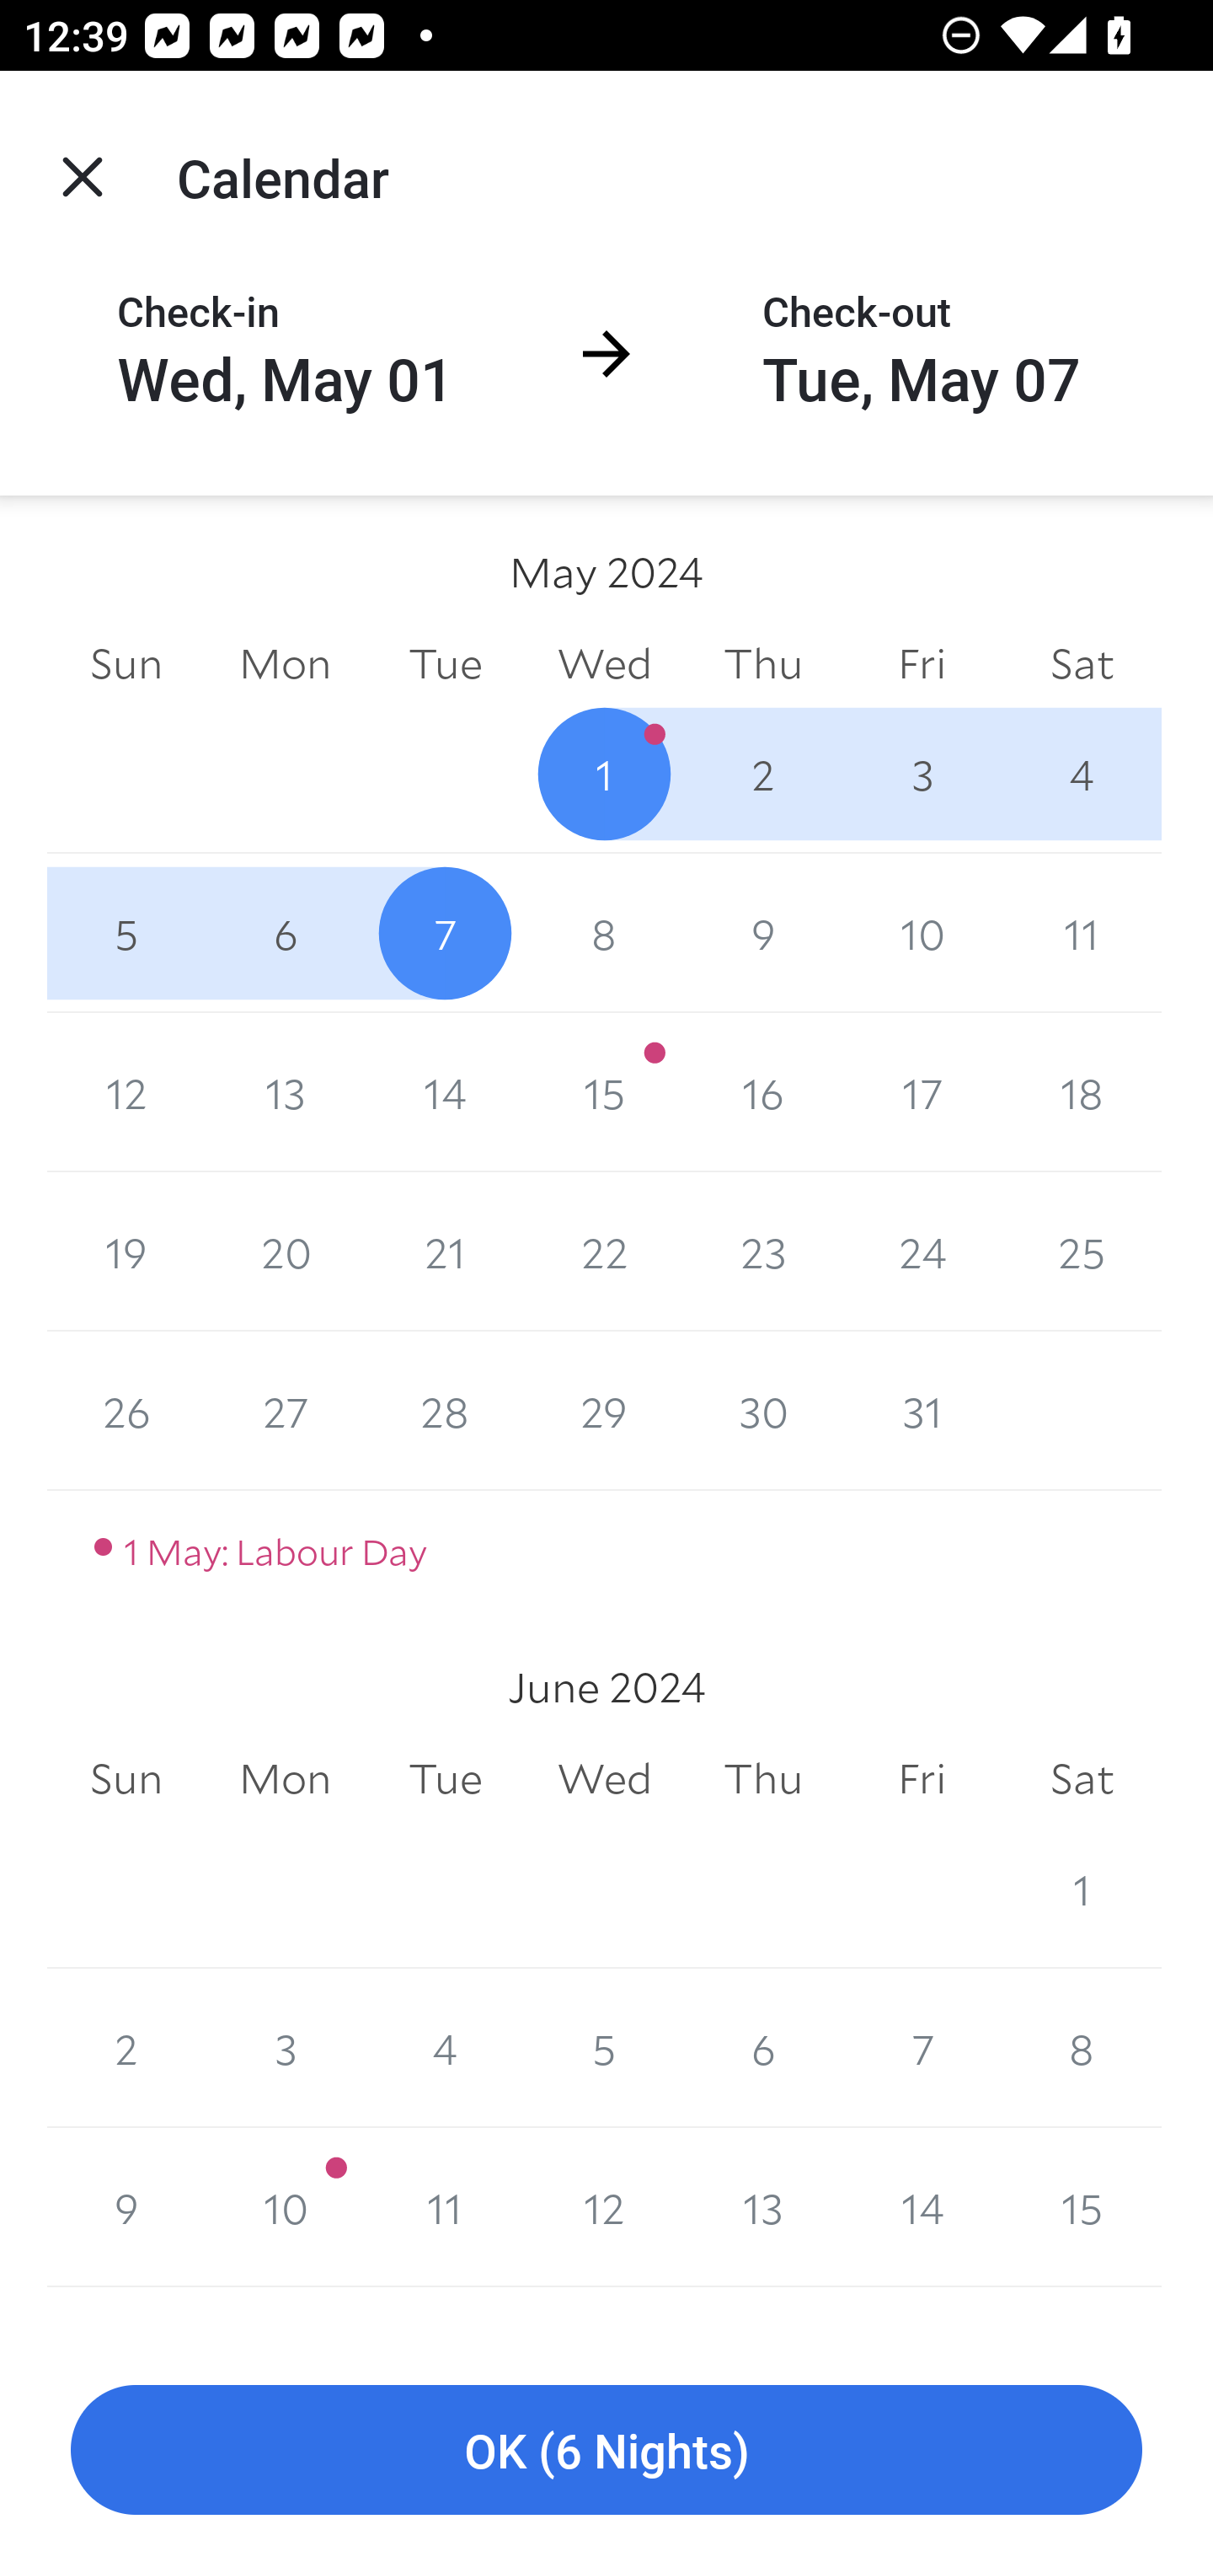  I want to click on 11 11 May 2024, so click(1082, 932).